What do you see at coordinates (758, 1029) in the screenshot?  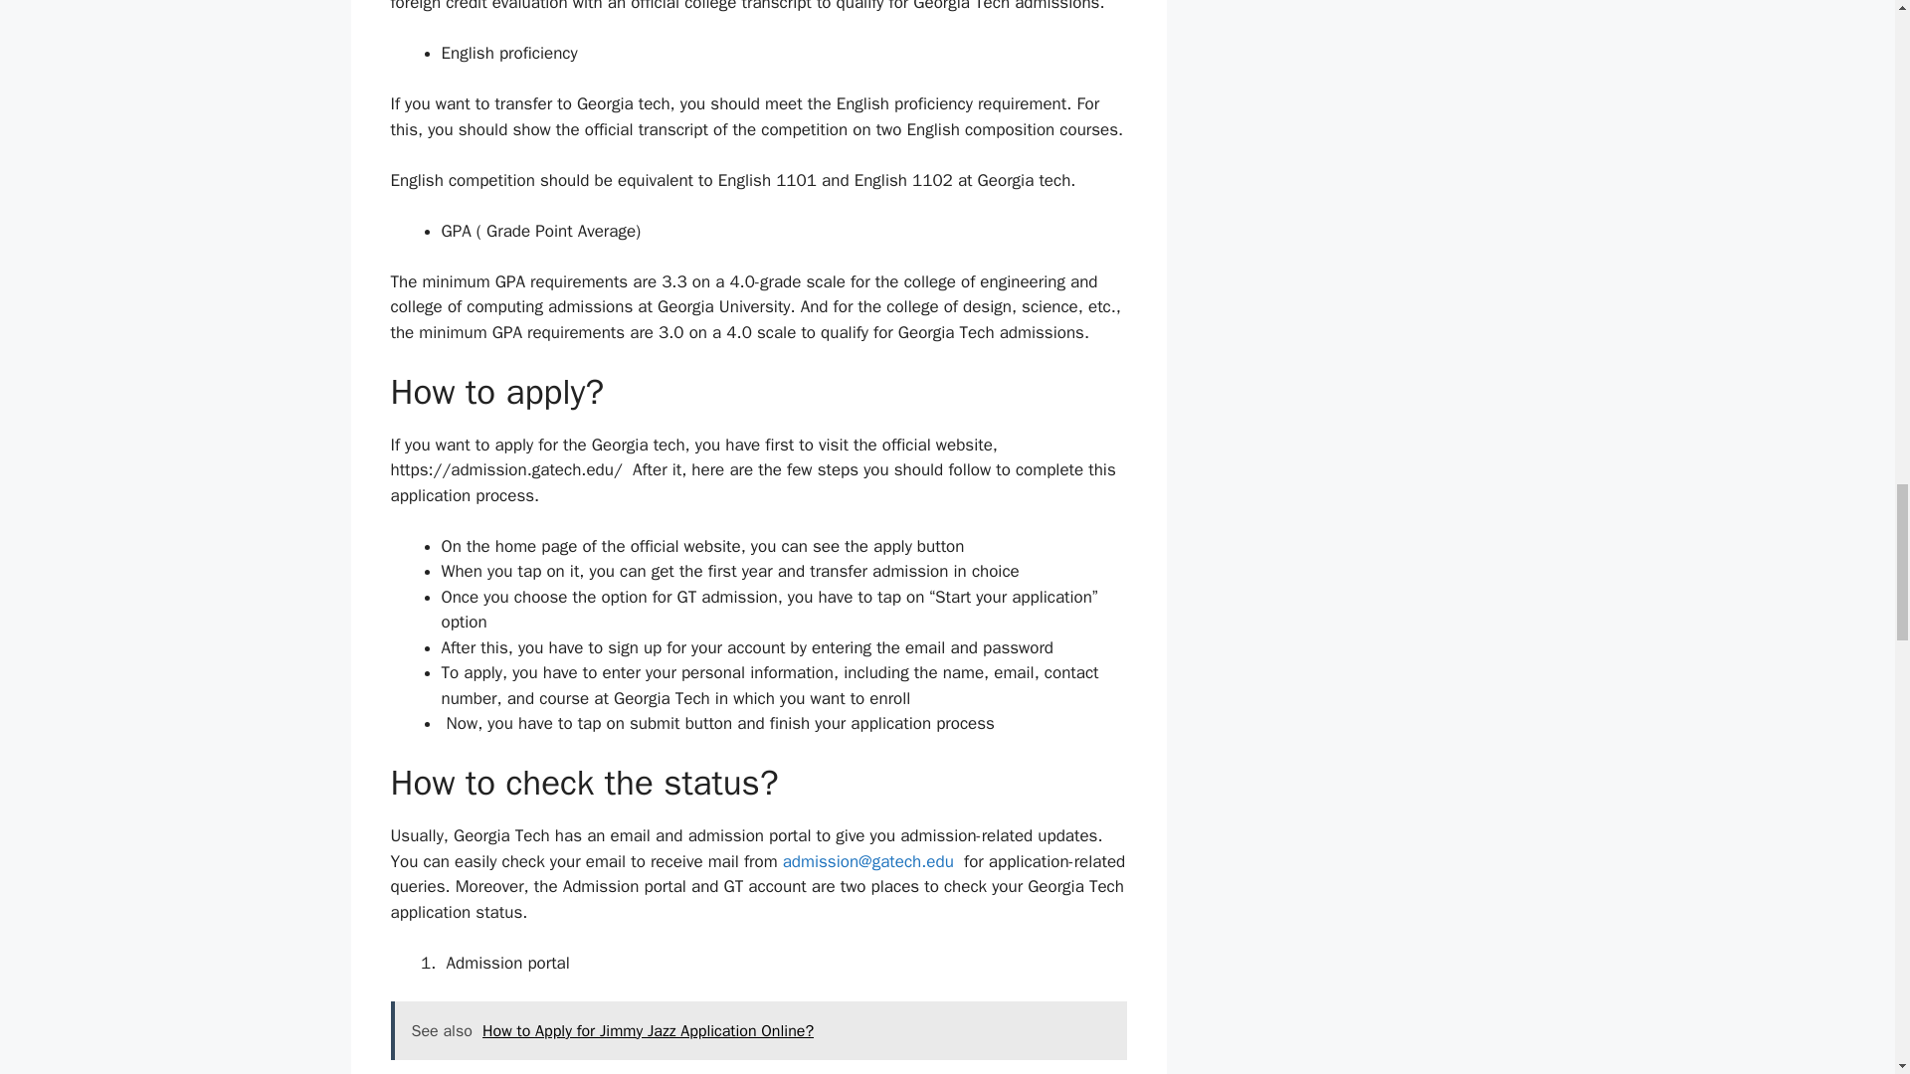 I see `See also  How to Apply for Jimmy Jazz Application Online?` at bounding box center [758, 1029].